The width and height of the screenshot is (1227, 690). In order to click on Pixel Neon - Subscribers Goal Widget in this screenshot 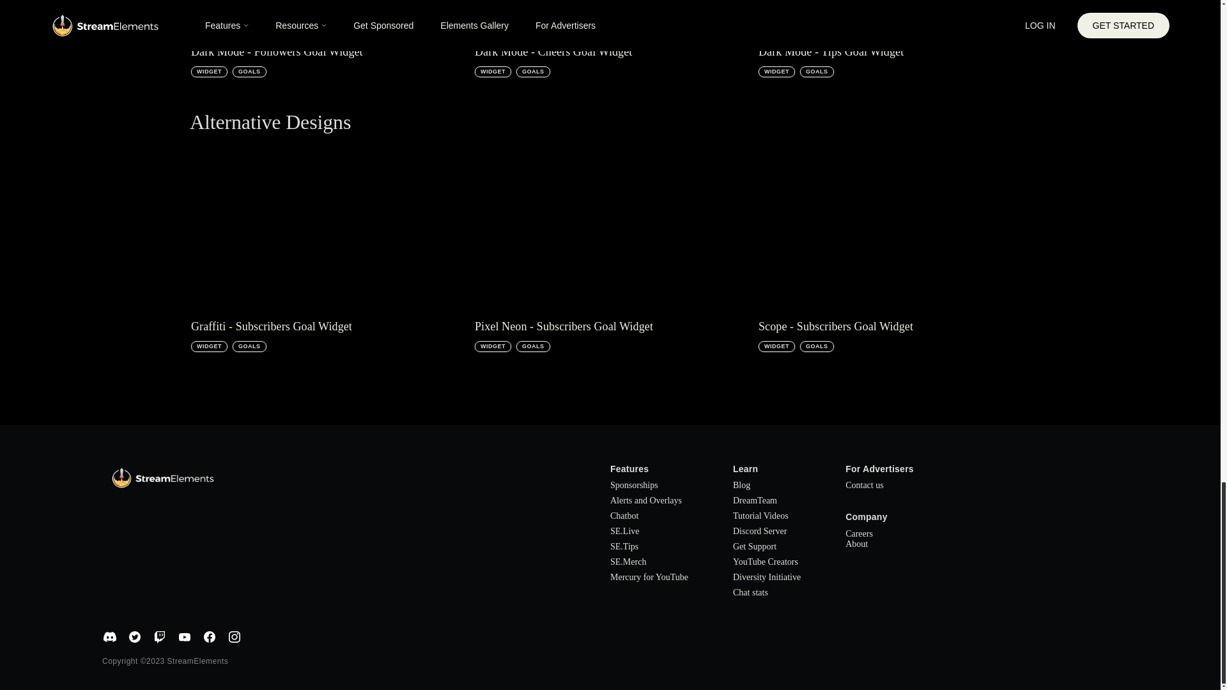, I will do `click(610, 247)`.